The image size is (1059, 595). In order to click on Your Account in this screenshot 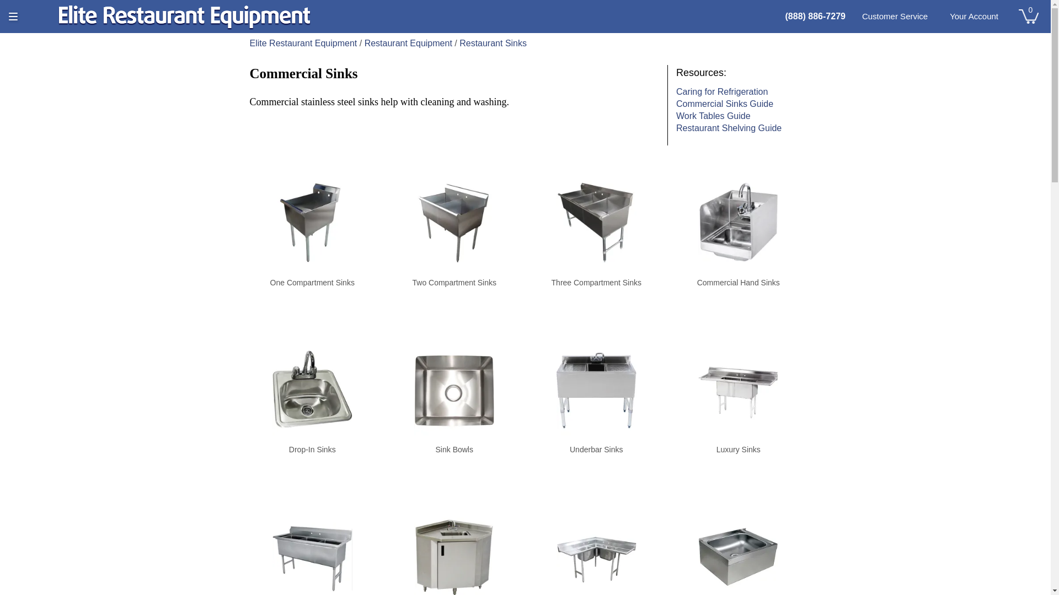, I will do `click(974, 17)`.